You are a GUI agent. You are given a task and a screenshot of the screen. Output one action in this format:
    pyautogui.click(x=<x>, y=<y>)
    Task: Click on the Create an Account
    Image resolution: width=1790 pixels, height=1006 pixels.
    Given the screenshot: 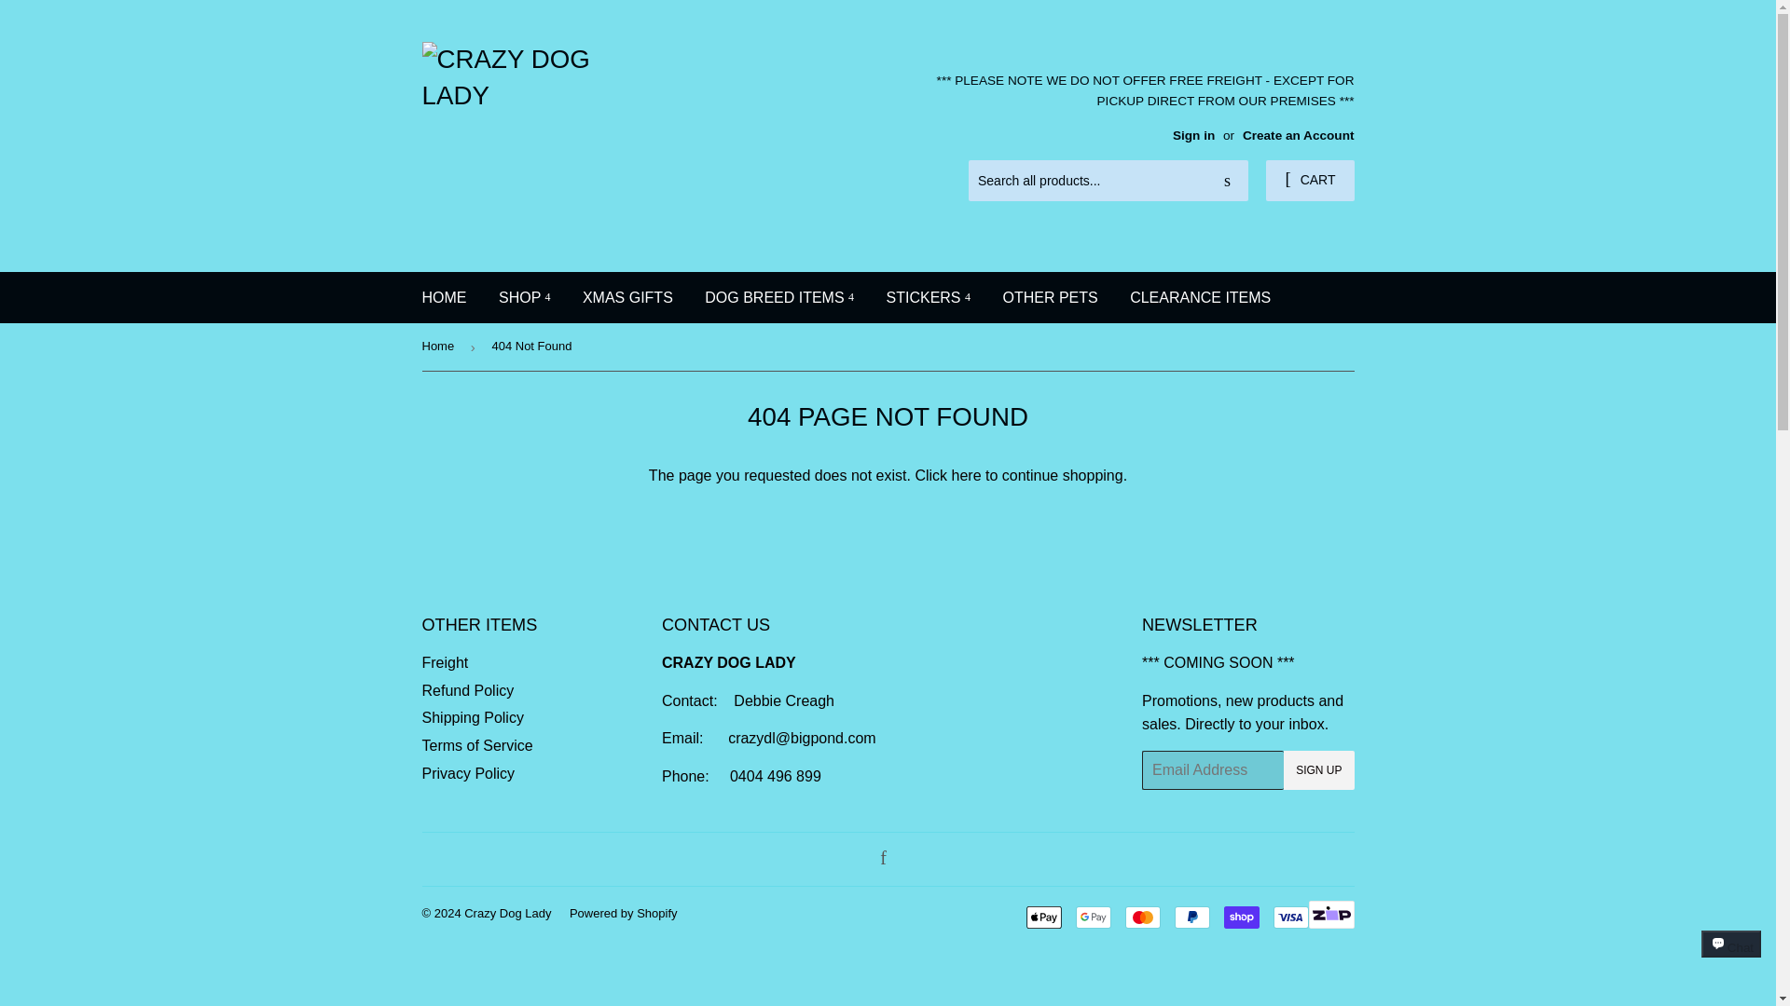 What is the action you would take?
    pyautogui.click(x=1298, y=136)
    